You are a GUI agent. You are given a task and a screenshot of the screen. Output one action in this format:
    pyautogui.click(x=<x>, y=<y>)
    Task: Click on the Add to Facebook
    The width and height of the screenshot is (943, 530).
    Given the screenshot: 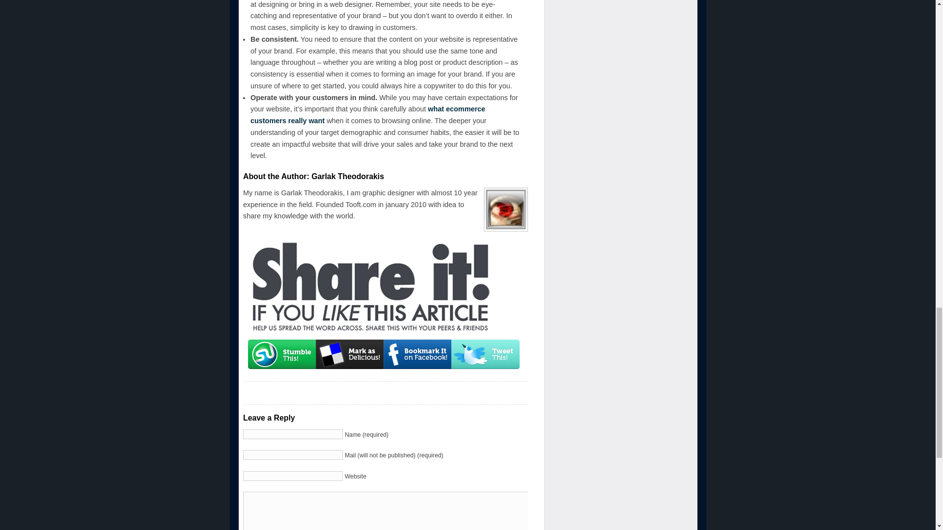 What is the action you would take?
    pyautogui.click(x=417, y=354)
    